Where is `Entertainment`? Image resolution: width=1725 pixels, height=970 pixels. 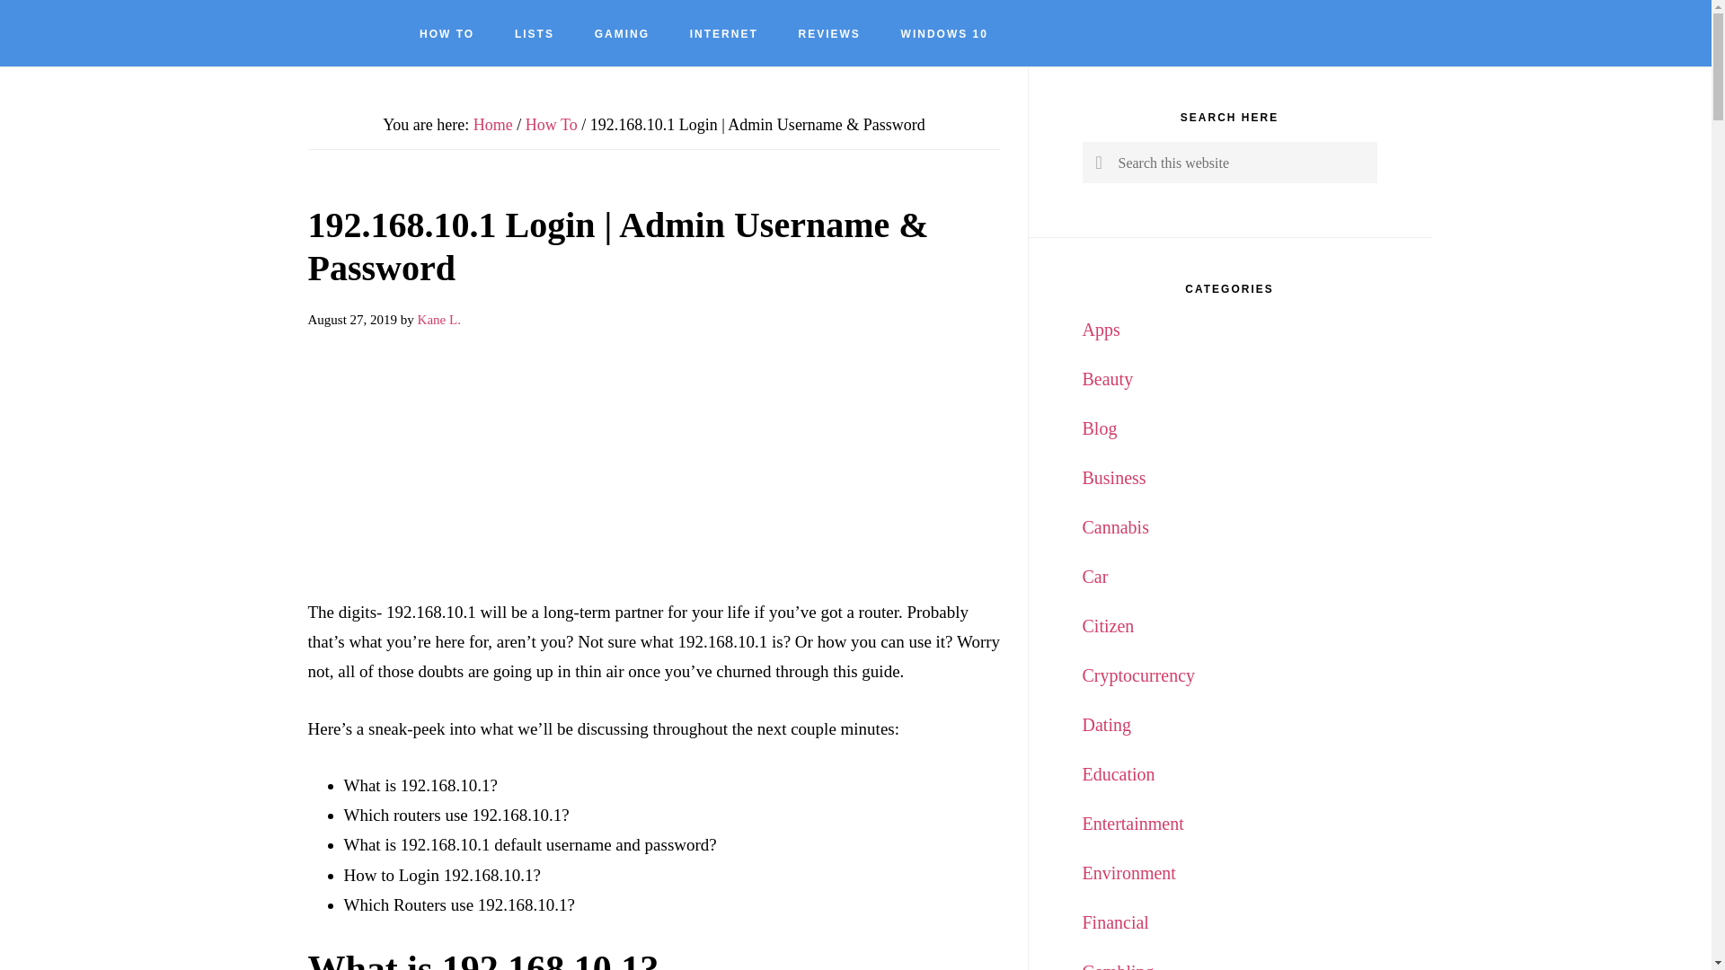
Entertainment is located at coordinates (1132, 823).